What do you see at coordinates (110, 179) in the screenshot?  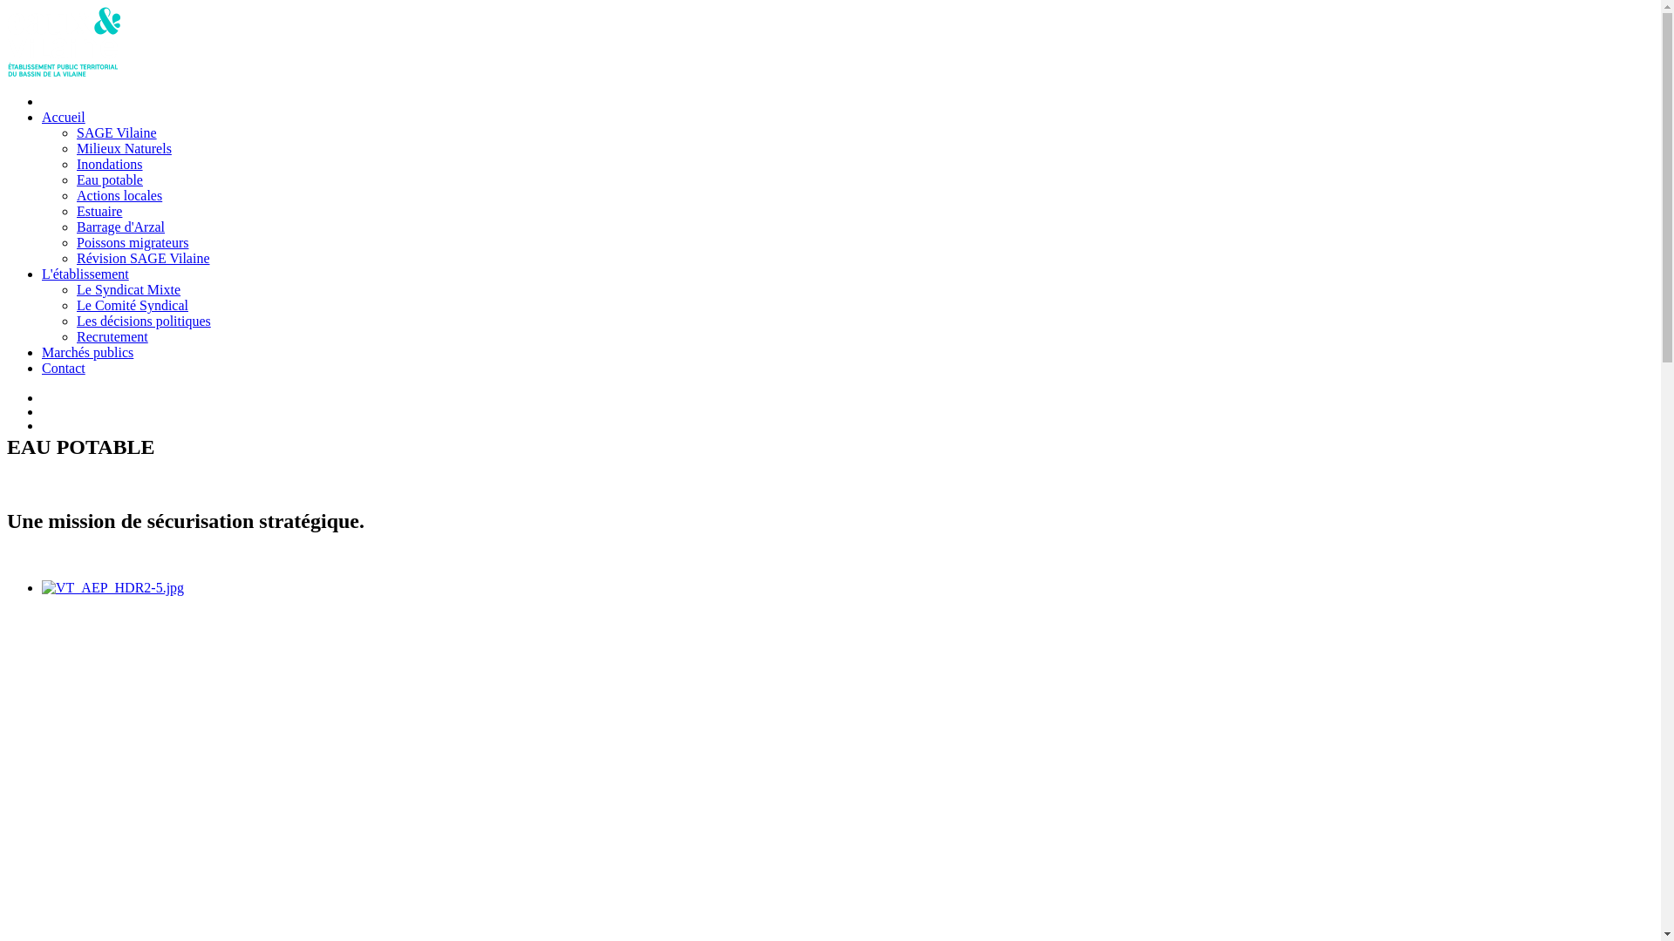 I see `Eau potable` at bounding box center [110, 179].